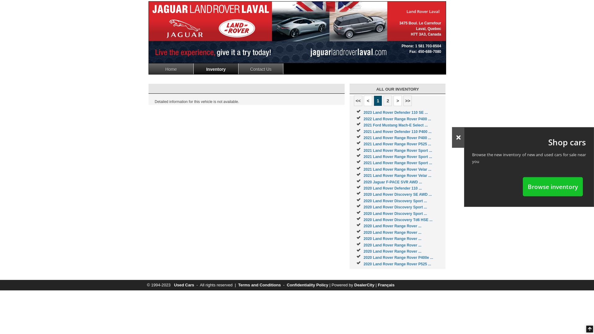  Describe the element at coordinates (398, 151) in the screenshot. I see `2021 Land Rover Range Rover Sport ...` at that location.